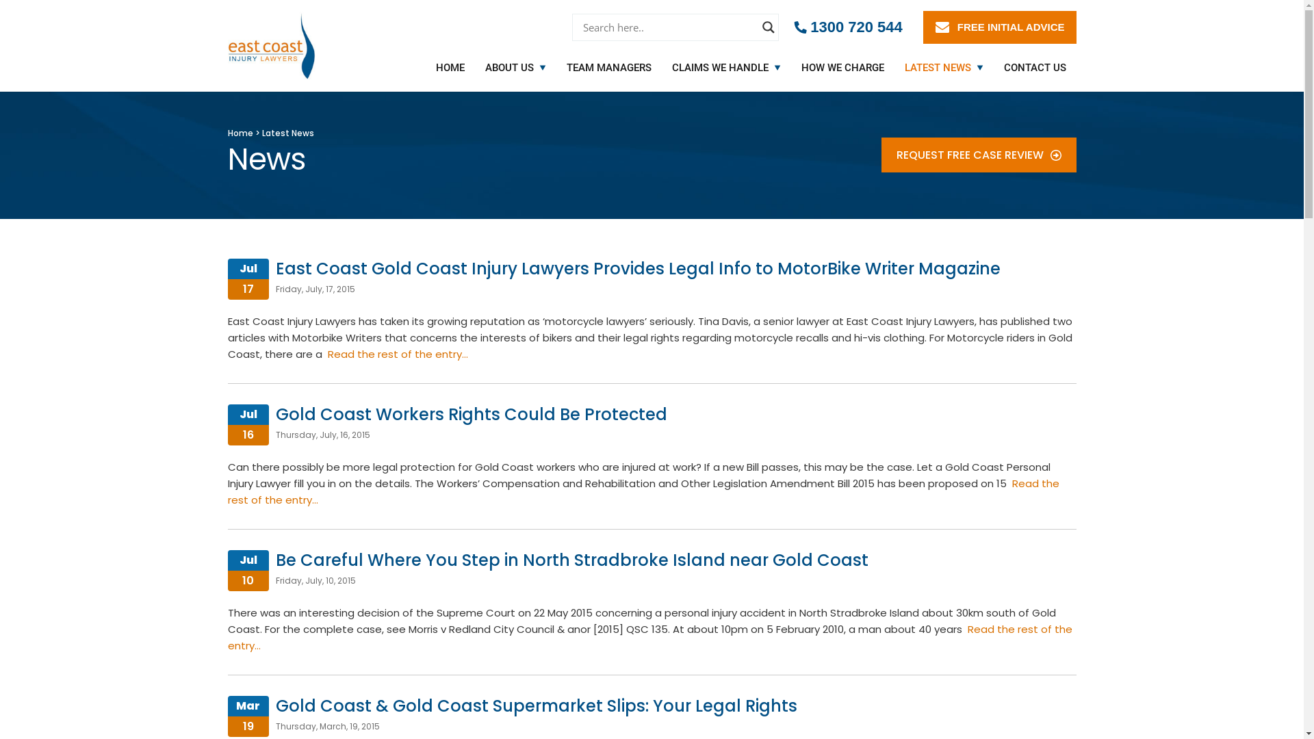  Describe the element at coordinates (721, 68) in the screenshot. I see `CLAIMS WE HANDLE` at that location.